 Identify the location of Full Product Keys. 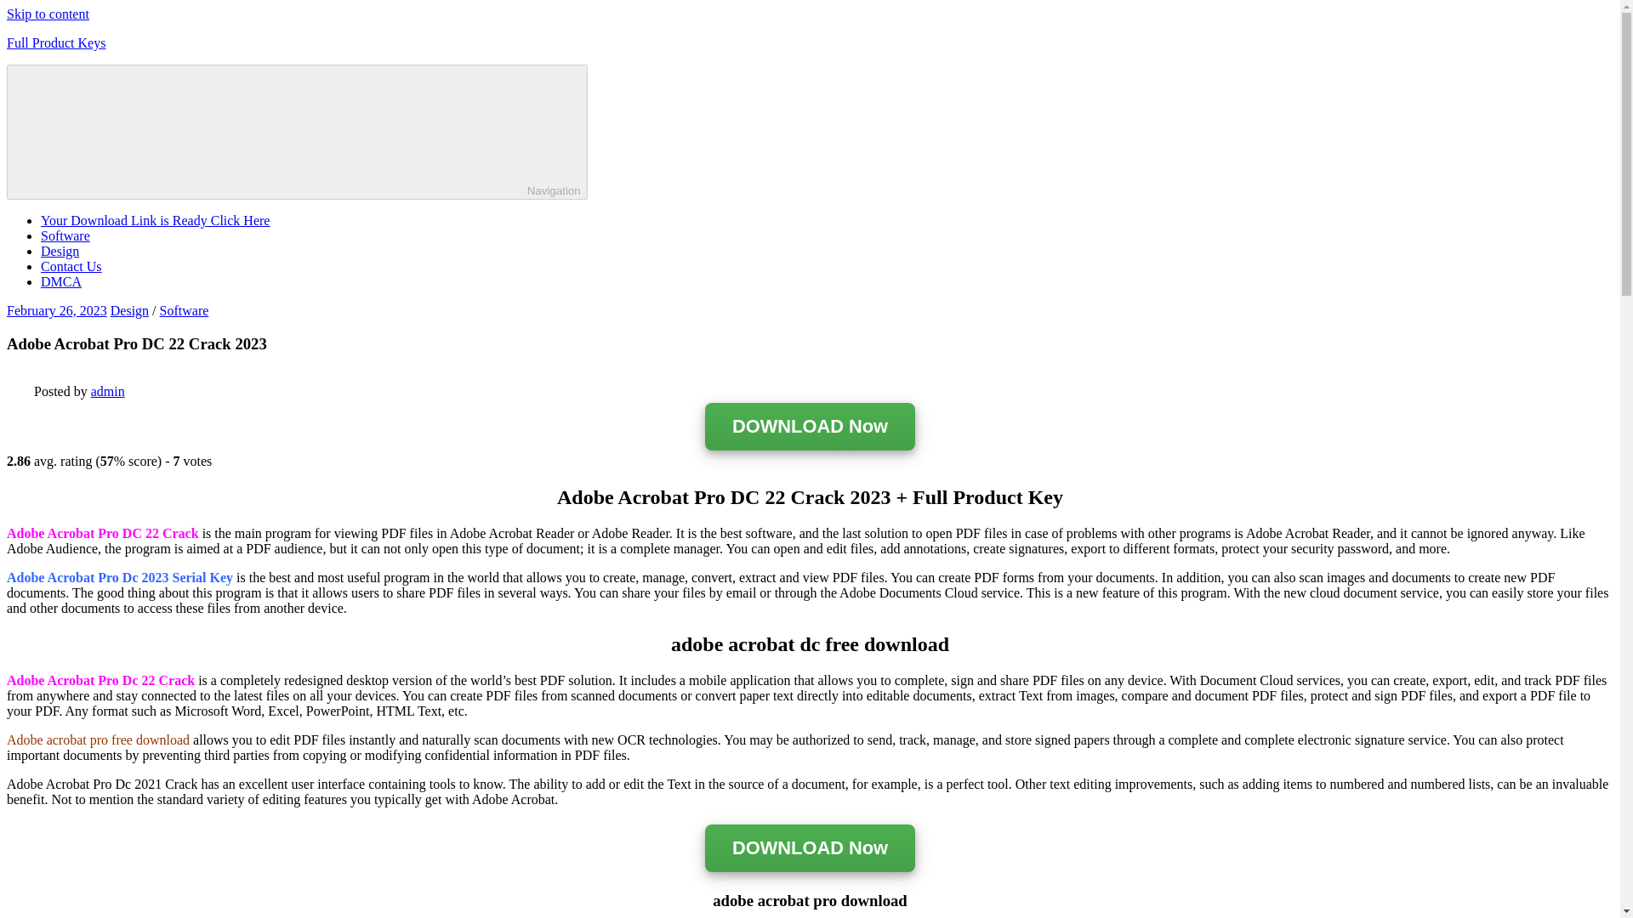
(56, 42).